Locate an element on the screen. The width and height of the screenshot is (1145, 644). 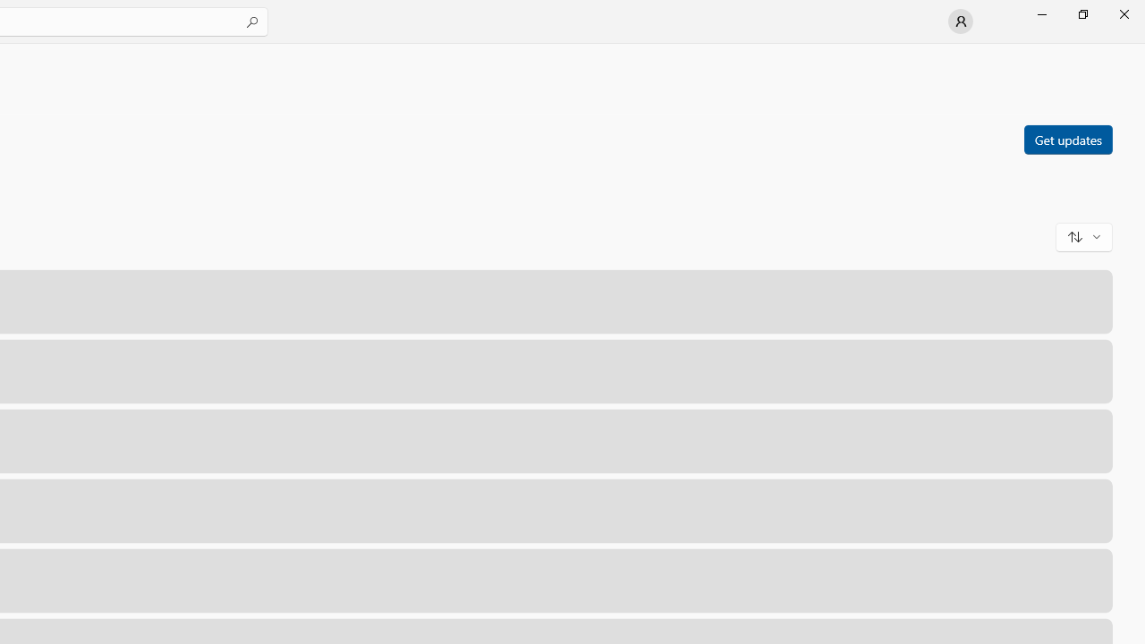
More options is located at coordinates (1088, 580).